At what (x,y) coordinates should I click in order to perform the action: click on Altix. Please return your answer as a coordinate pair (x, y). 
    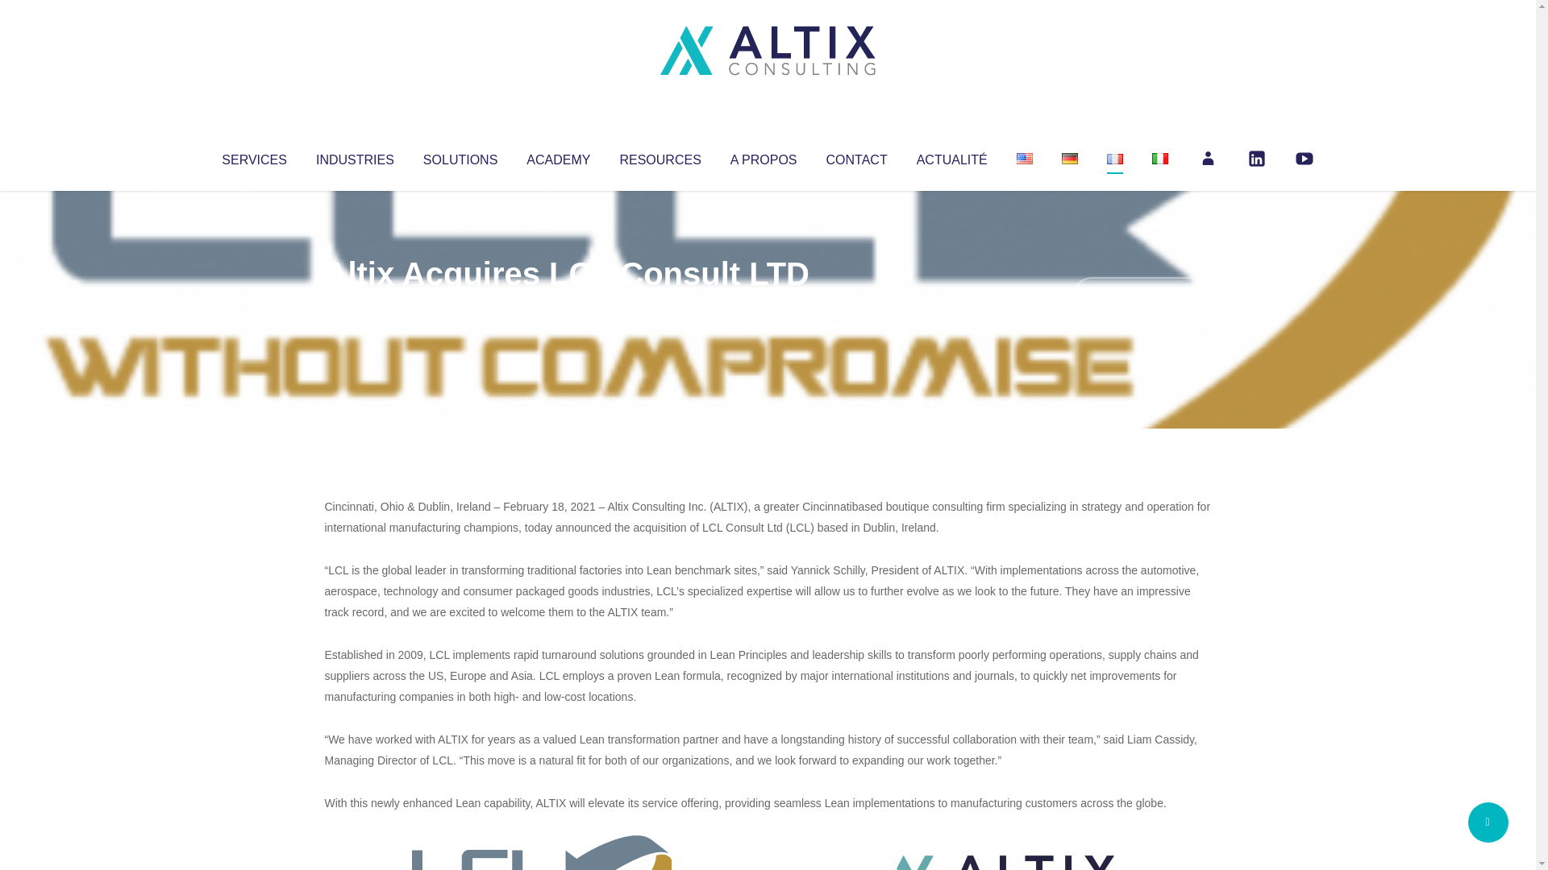
    Looking at the image, I should click on (355, 306).